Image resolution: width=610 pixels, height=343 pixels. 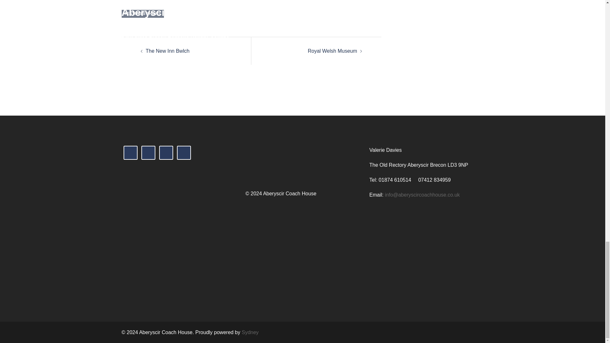 What do you see at coordinates (167, 51) in the screenshot?
I see `The New Inn Bwlch` at bounding box center [167, 51].